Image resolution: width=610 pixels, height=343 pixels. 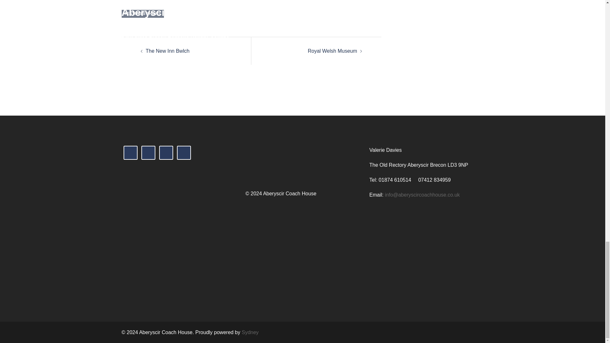 What do you see at coordinates (167, 51) in the screenshot?
I see `The New Inn Bwlch` at bounding box center [167, 51].